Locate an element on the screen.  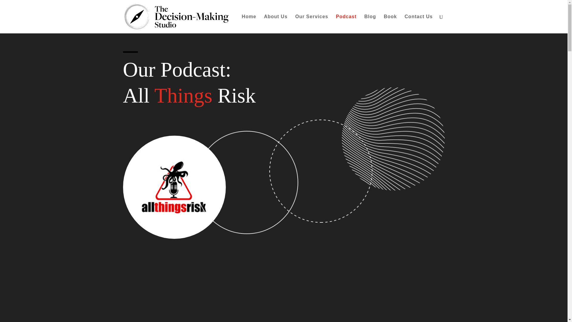
Contact Us is located at coordinates (418, 24).